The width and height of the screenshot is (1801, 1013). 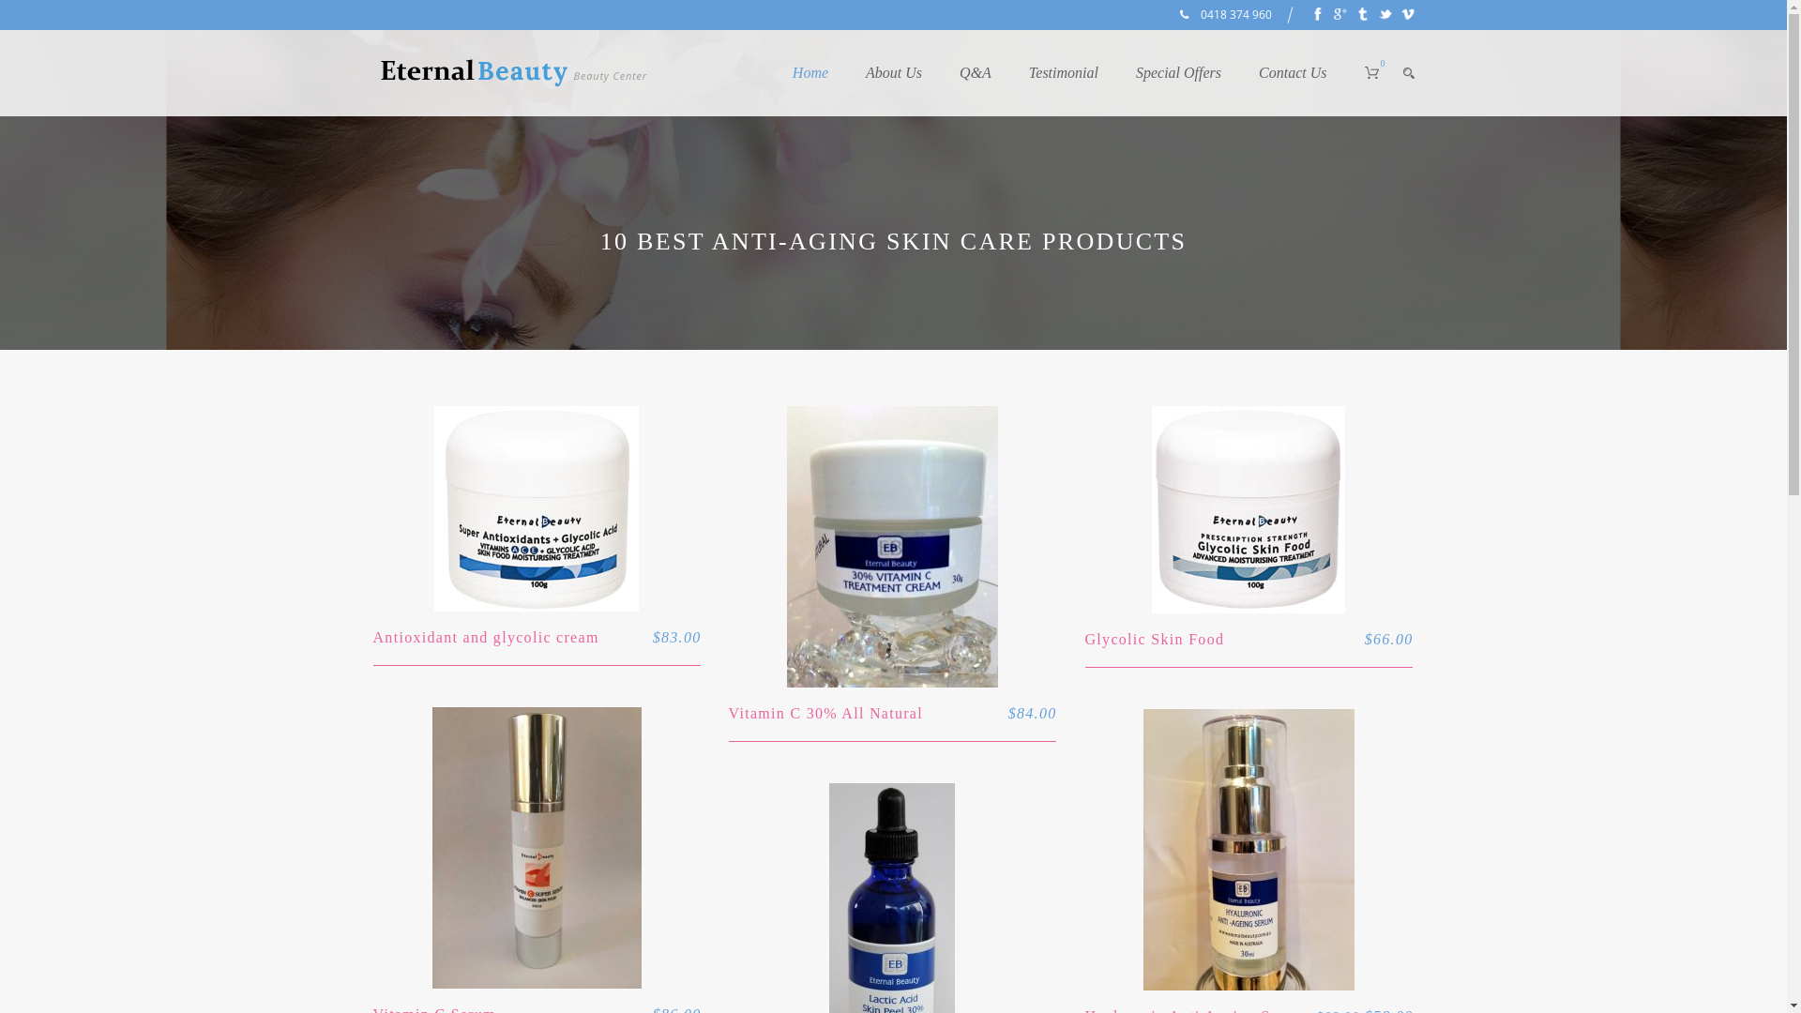 What do you see at coordinates (913, 84) in the screenshot?
I see `About Us` at bounding box center [913, 84].